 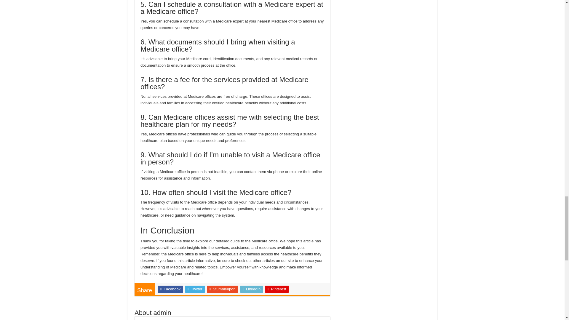 What do you see at coordinates (223, 289) in the screenshot?
I see `Stumbleupon` at bounding box center [223, 289].